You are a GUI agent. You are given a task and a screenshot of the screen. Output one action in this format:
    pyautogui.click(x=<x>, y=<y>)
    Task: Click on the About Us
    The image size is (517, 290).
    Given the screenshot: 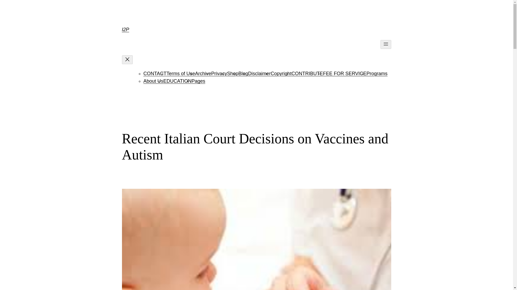 What is the action you would take?
    pyautogui.click(x=153, y=81)
    